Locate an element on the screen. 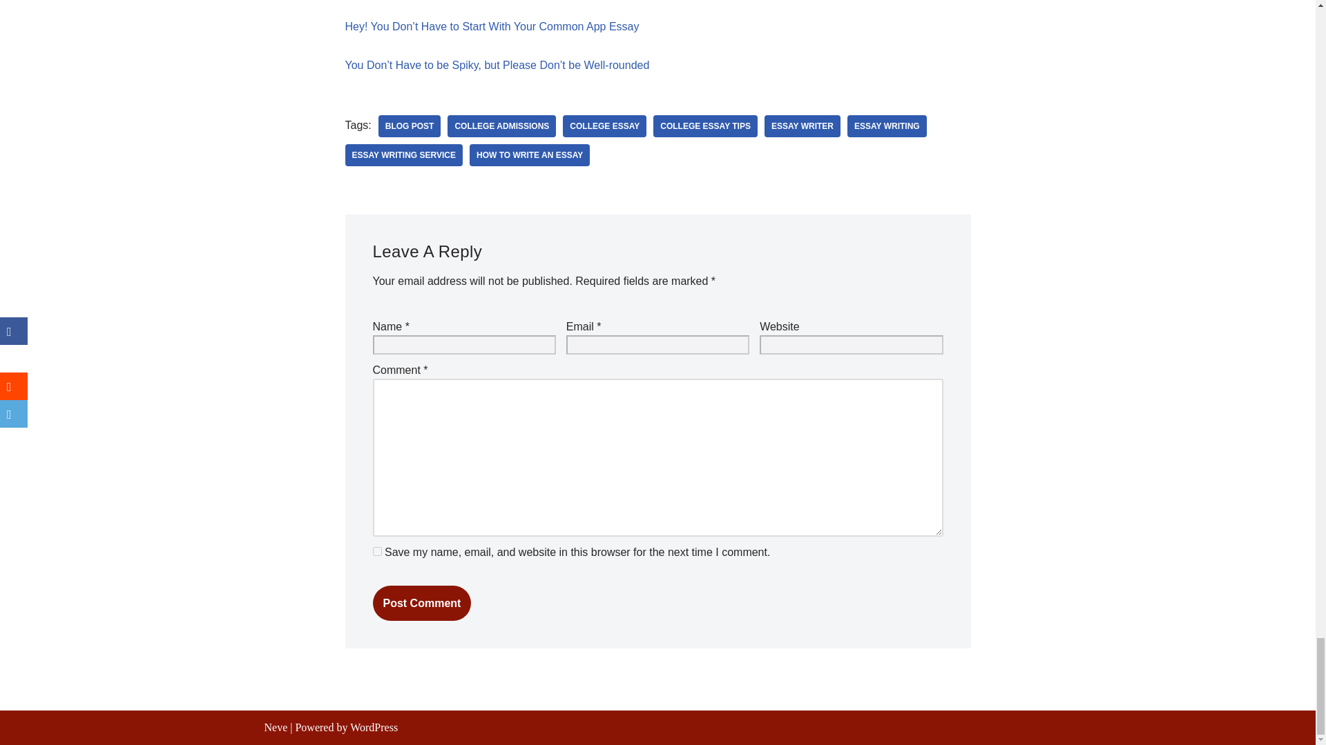 Image resolution: width=1326 pixels, height=745 pixels. ESSAY WRITER is located at coordinates (803, 126).